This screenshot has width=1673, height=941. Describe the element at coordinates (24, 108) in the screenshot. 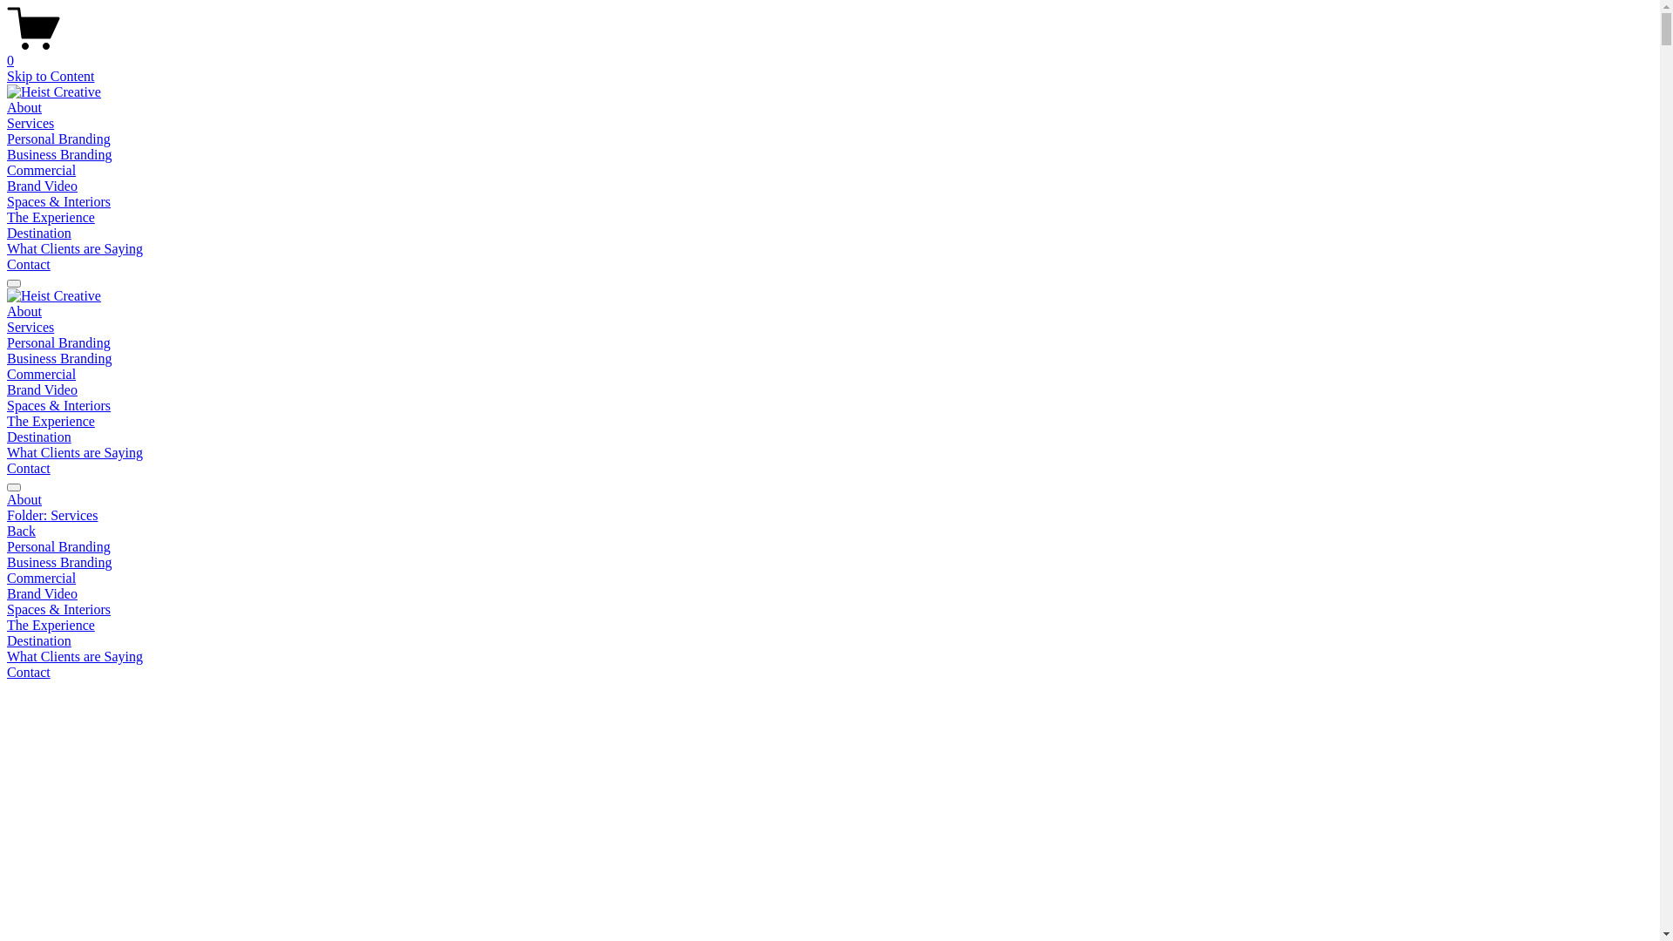

I see `About` at that location.